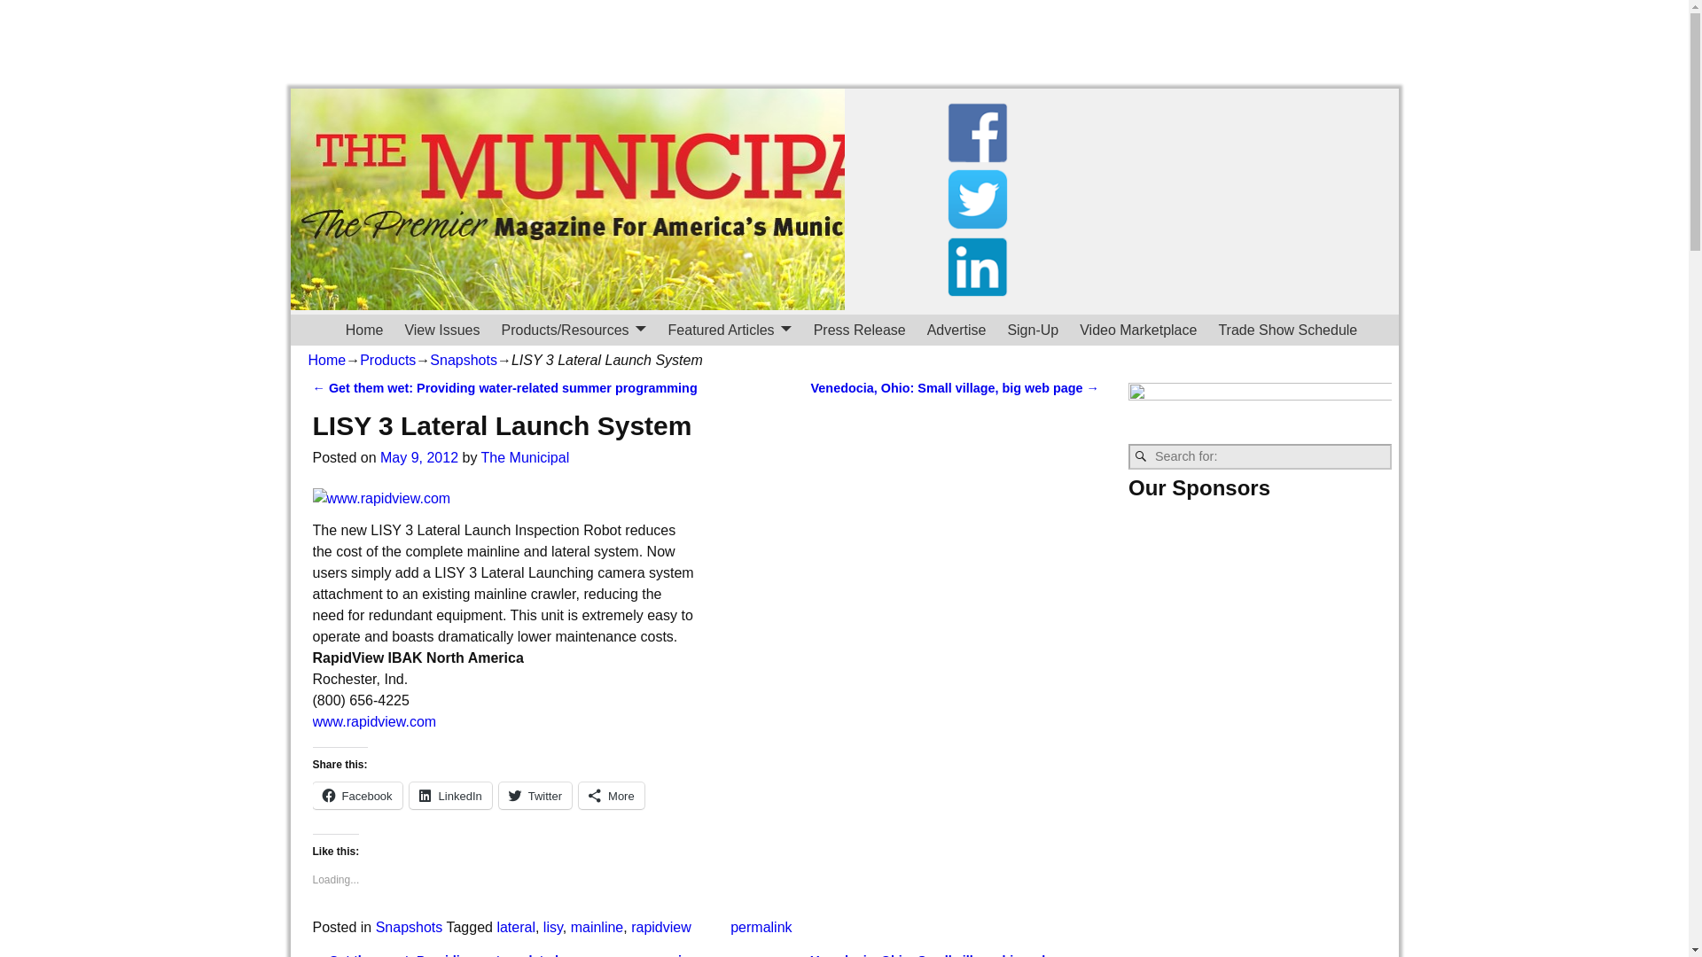  What do you see at coordinates (418, 457) in the screenshot?
I see `May 9, 2012` at bounding box center [418, 457].